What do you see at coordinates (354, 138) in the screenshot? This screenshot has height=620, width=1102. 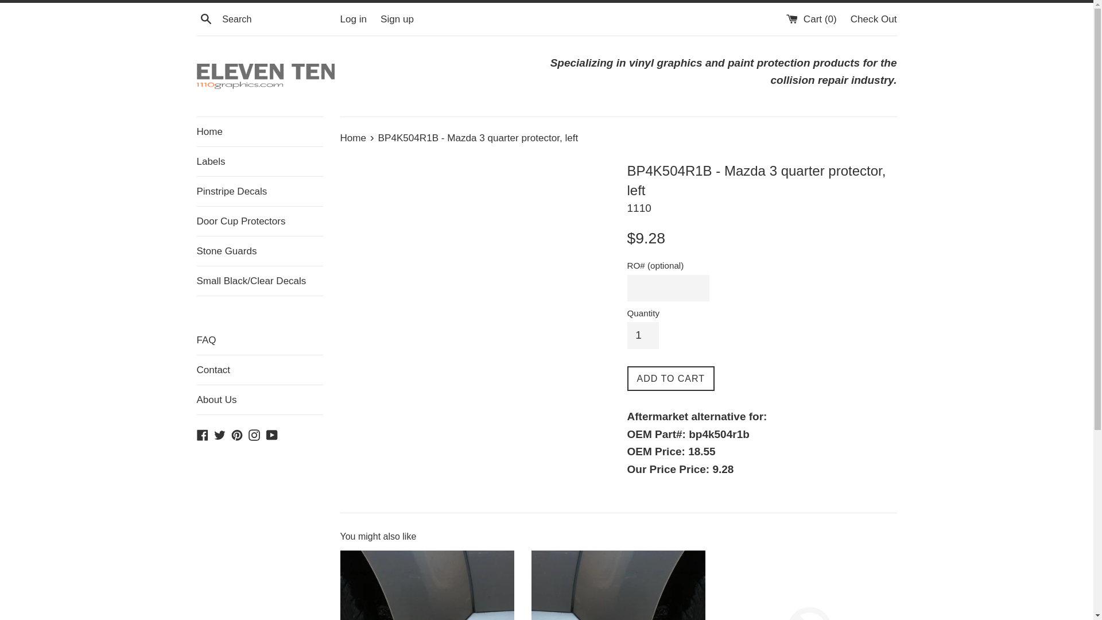 I see `Home` at bounding box center [354, 138].